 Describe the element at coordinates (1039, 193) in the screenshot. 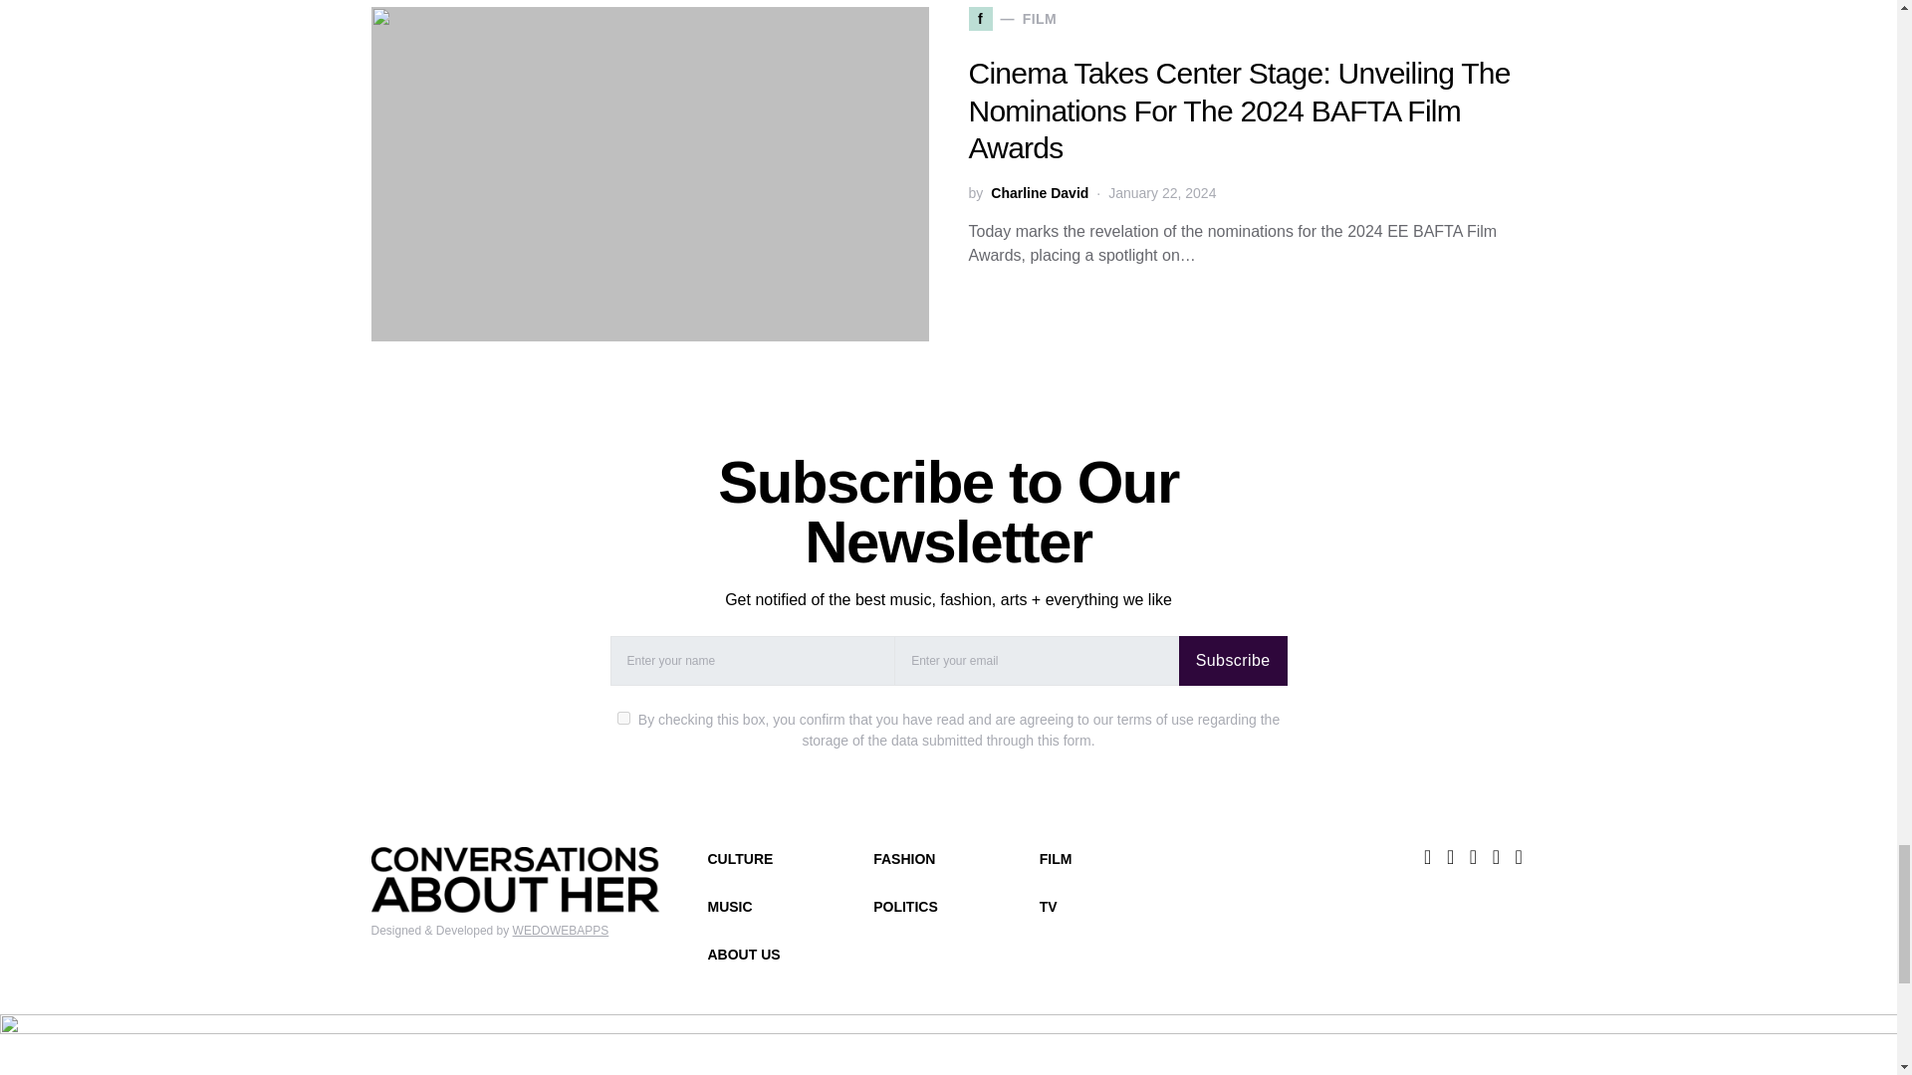

I see `View all posts by Charline David` at that location.